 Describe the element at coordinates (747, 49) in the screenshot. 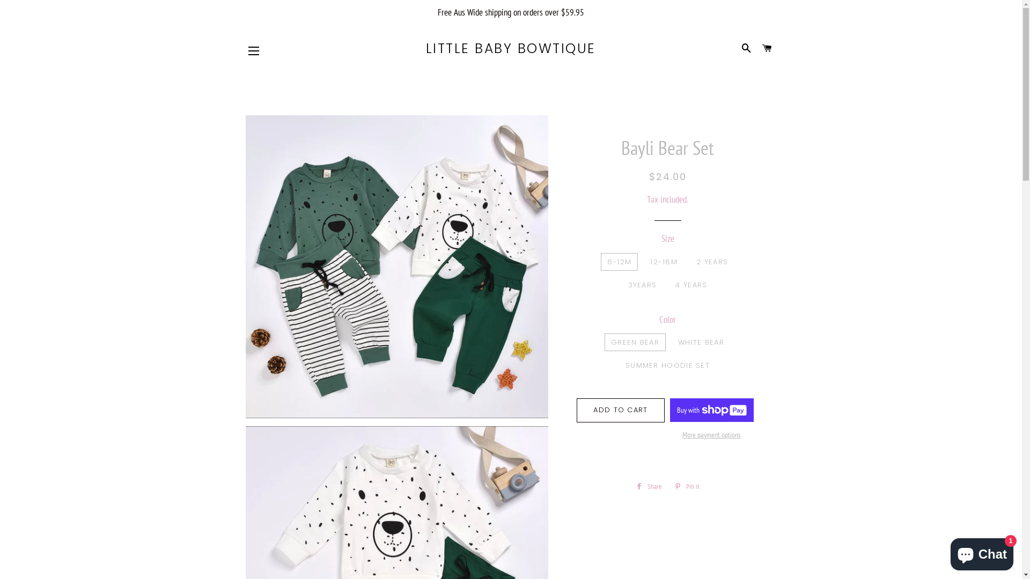

I see `SEARCH` at that location.